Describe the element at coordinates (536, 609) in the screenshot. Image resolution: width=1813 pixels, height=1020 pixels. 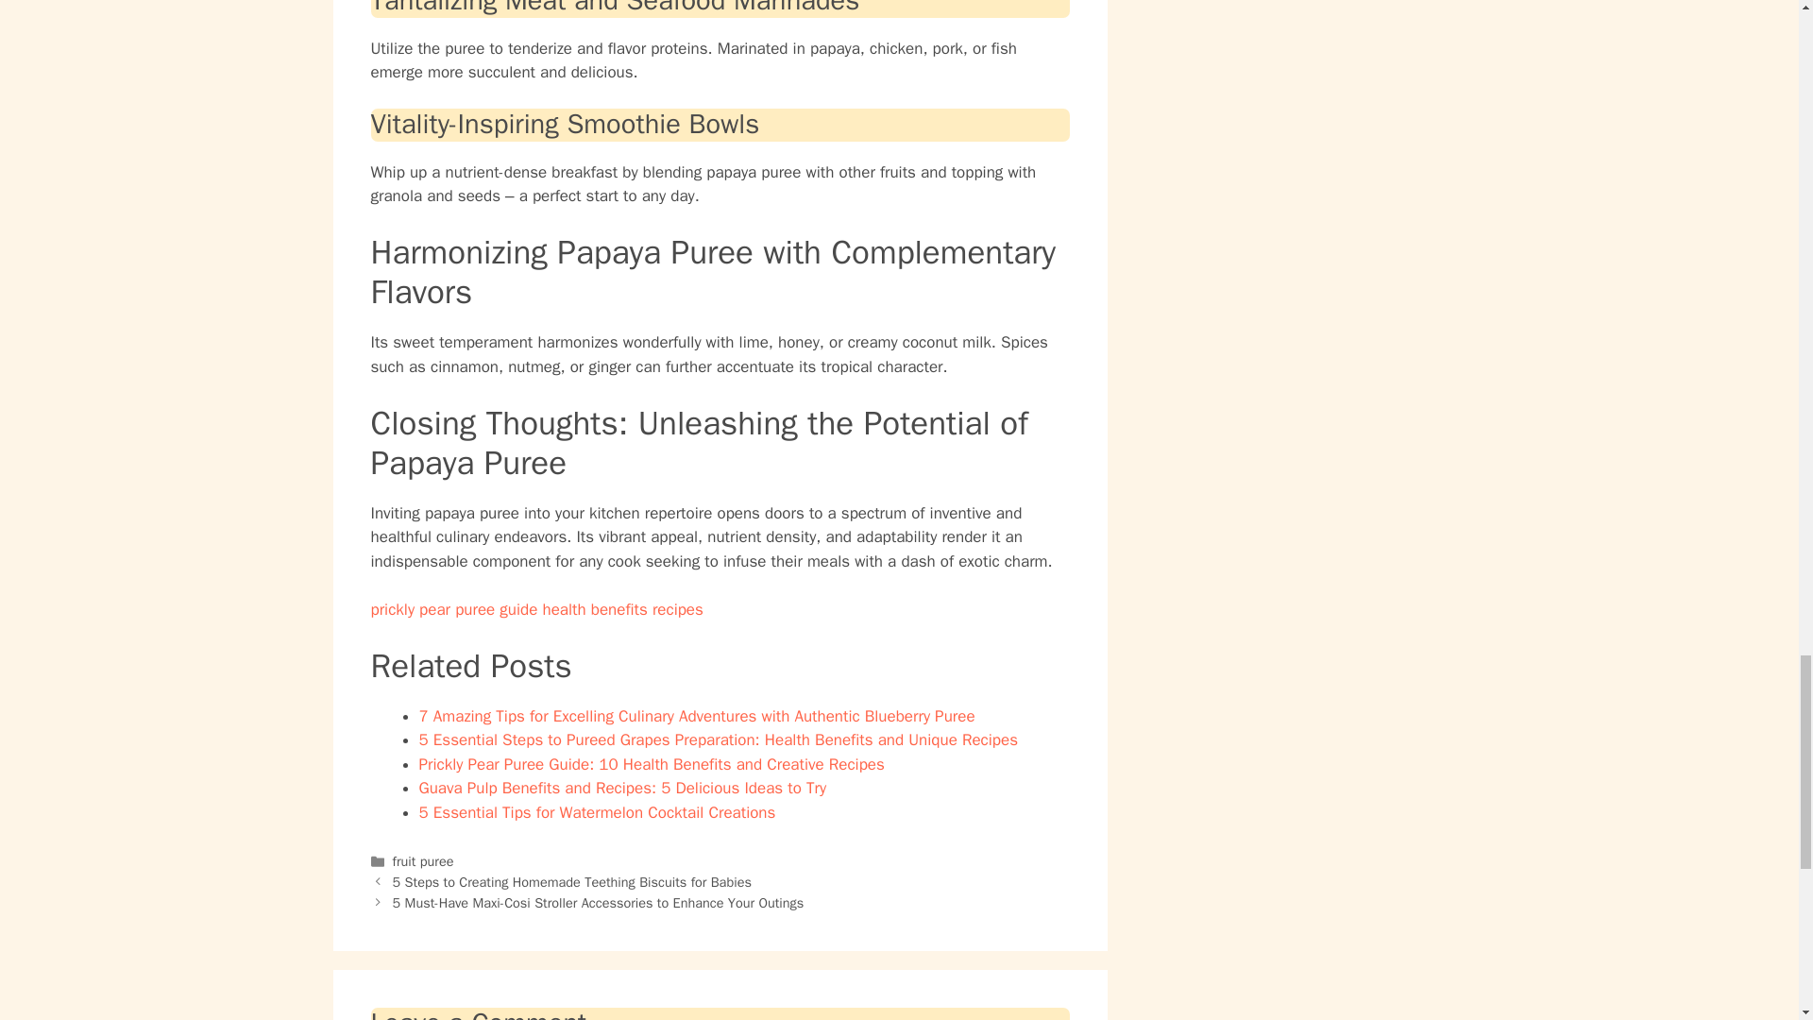
I see `prickly pear puree guide health benefits recipes` at that location.